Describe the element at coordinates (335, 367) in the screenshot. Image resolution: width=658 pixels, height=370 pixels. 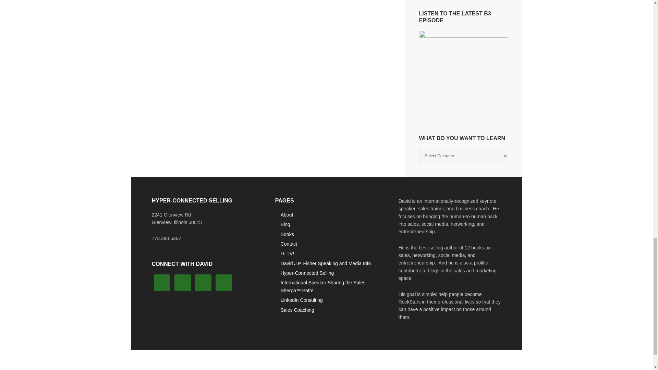
I see `LINKEDIN` at that location.